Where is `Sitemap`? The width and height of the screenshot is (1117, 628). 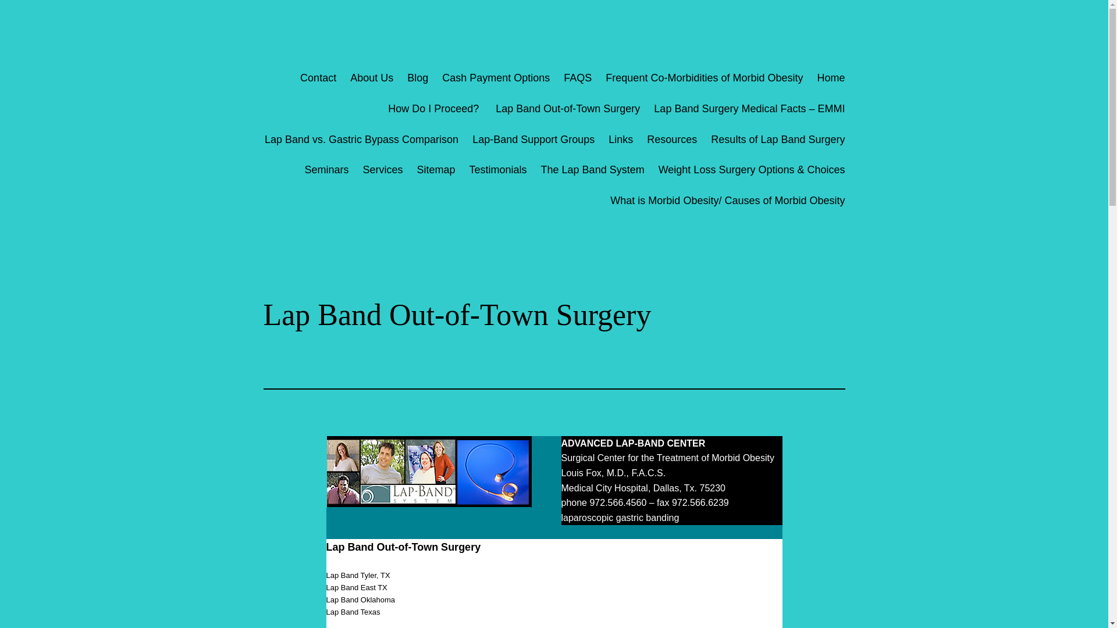
Sitemap is located at coordinates (435, 170).